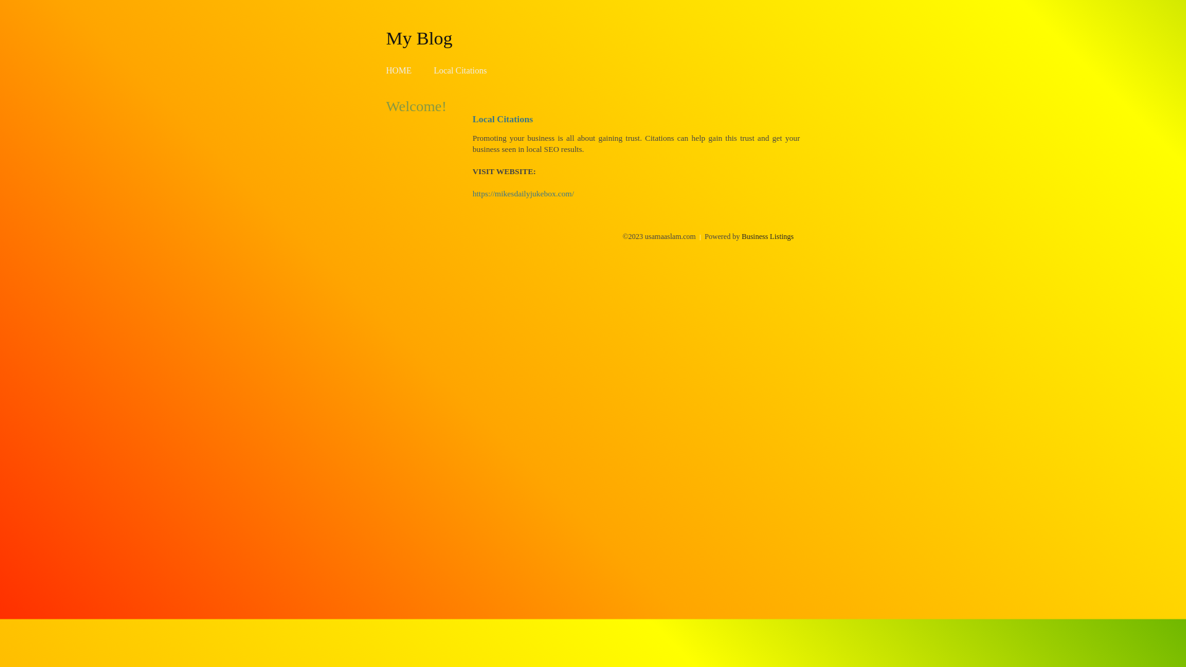 The image size is (1186, 667). What do you see at coordinates (523, 194) in the screenshot?
I see `https://mikesdailyjukebox.com/` at bounding box center [523, 194].